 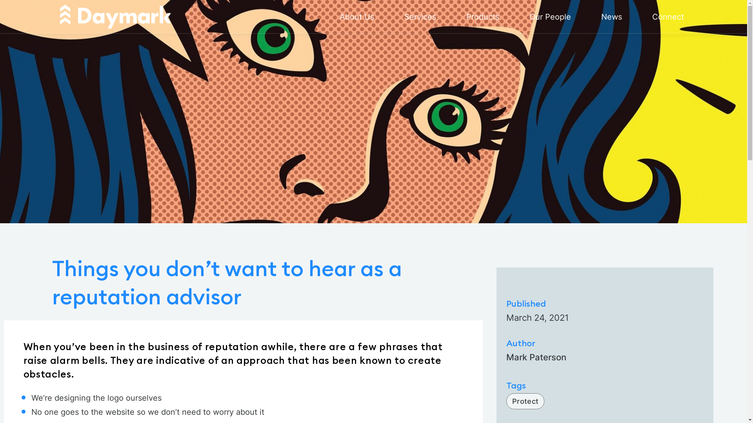 What do you see at coordinates (420, 16) in the screenshot?
I see `Services` at bounding box center [420, 16].